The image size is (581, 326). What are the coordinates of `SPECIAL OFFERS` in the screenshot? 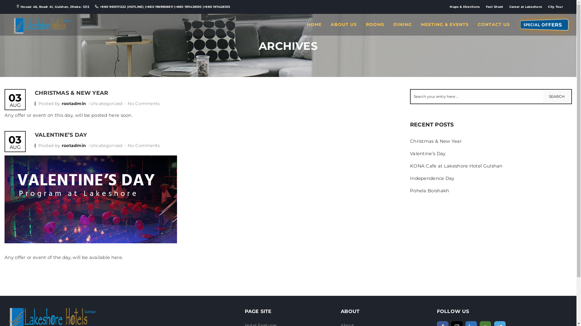 It's located at (546, 24).